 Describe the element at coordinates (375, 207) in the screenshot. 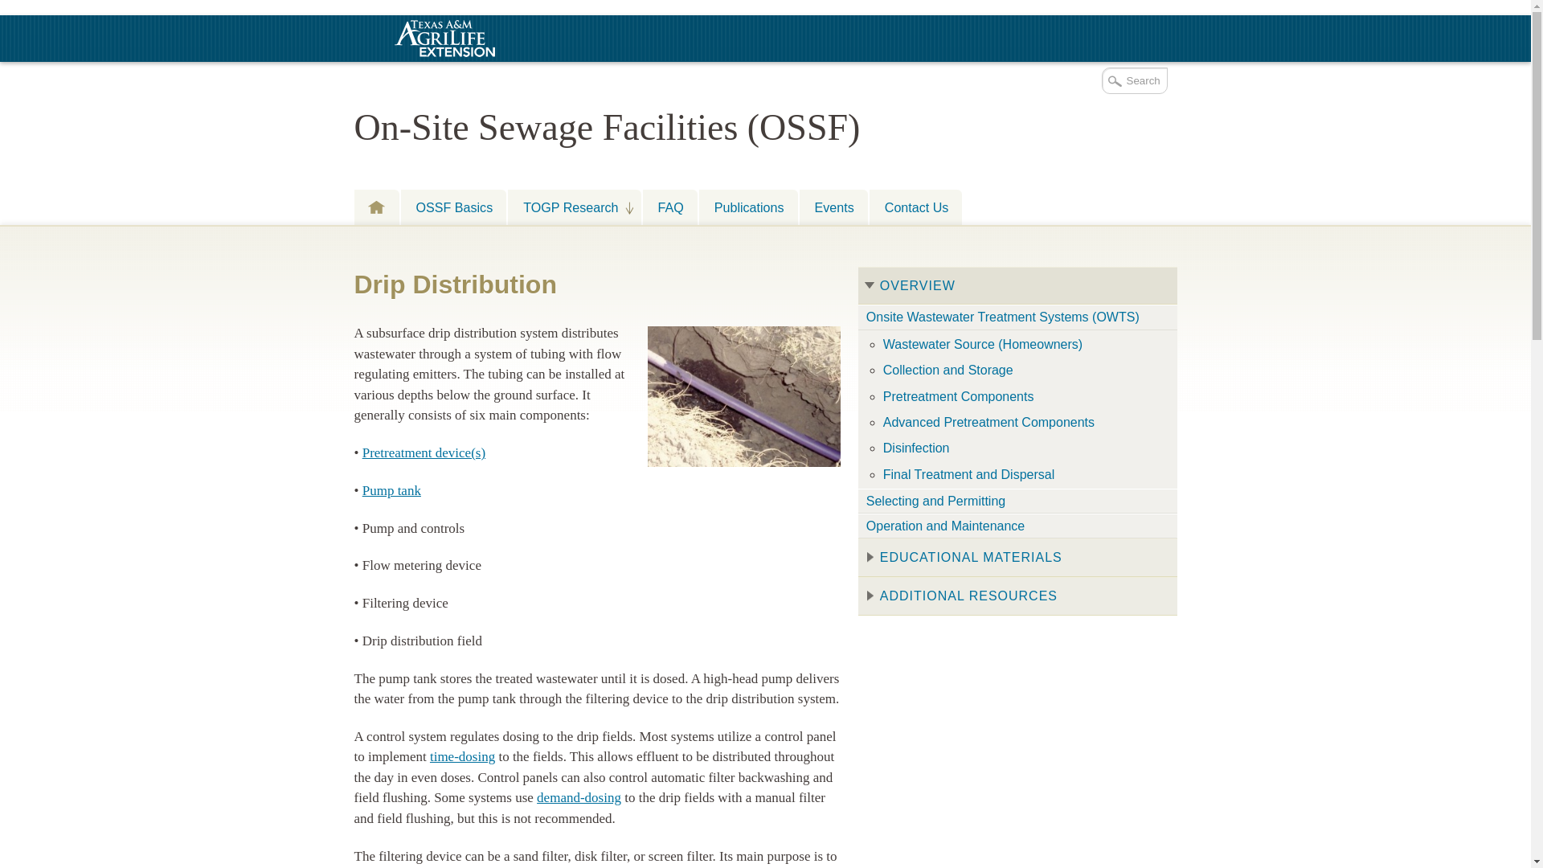

I see `home` at that location.